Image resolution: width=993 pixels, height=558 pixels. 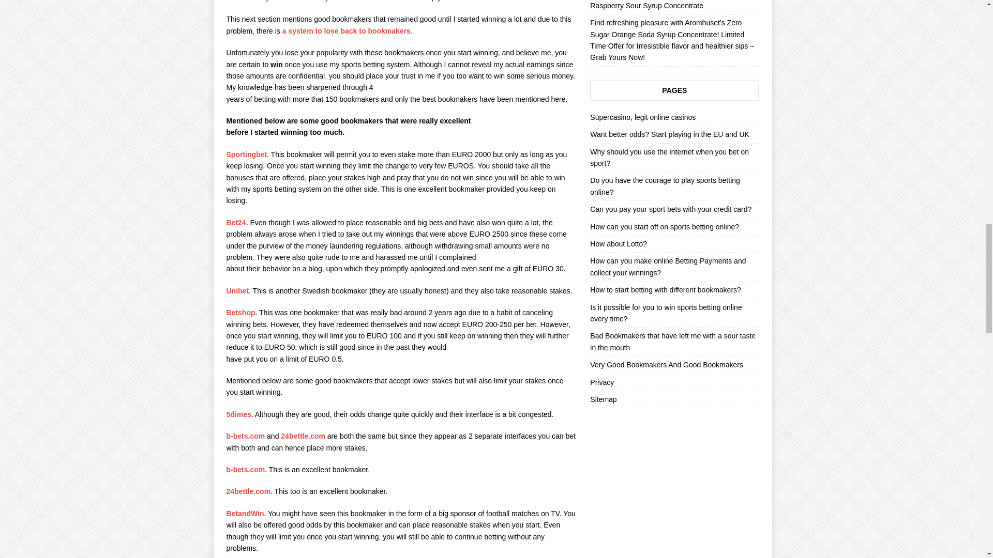 What do you see at coordinates (345, 31) in the screenshot?
I see `a system to lose back to bookmakers` at bounding box center [345, 31].